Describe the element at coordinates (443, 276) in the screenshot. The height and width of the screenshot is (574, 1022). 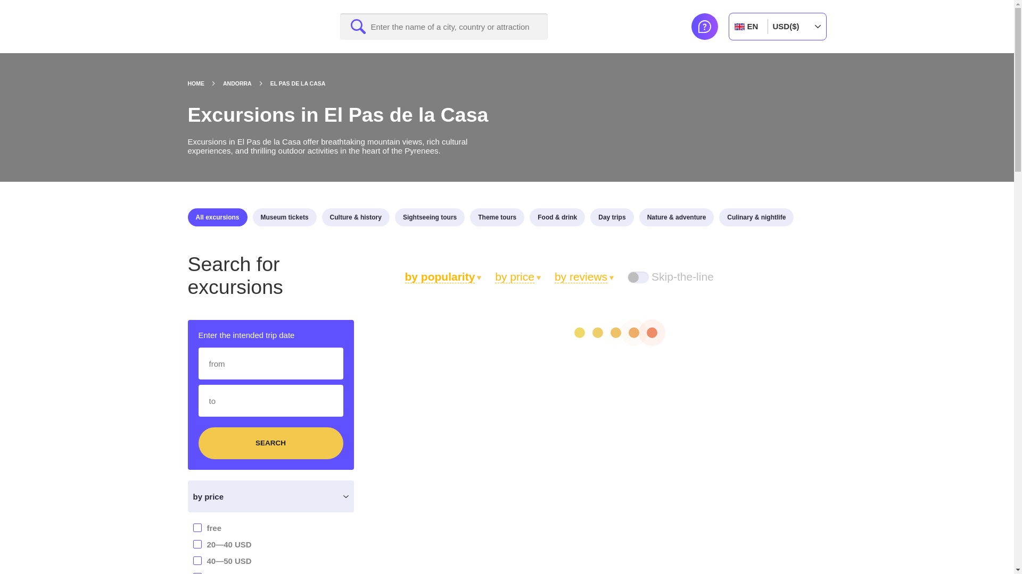
I see `by popularity` at that location.